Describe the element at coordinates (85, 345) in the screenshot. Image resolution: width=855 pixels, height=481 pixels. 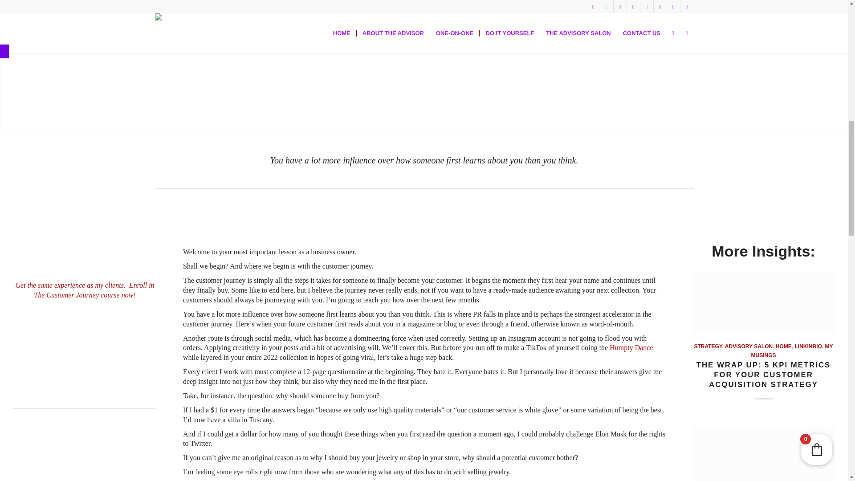
I see `The Customer Journey` at that location.